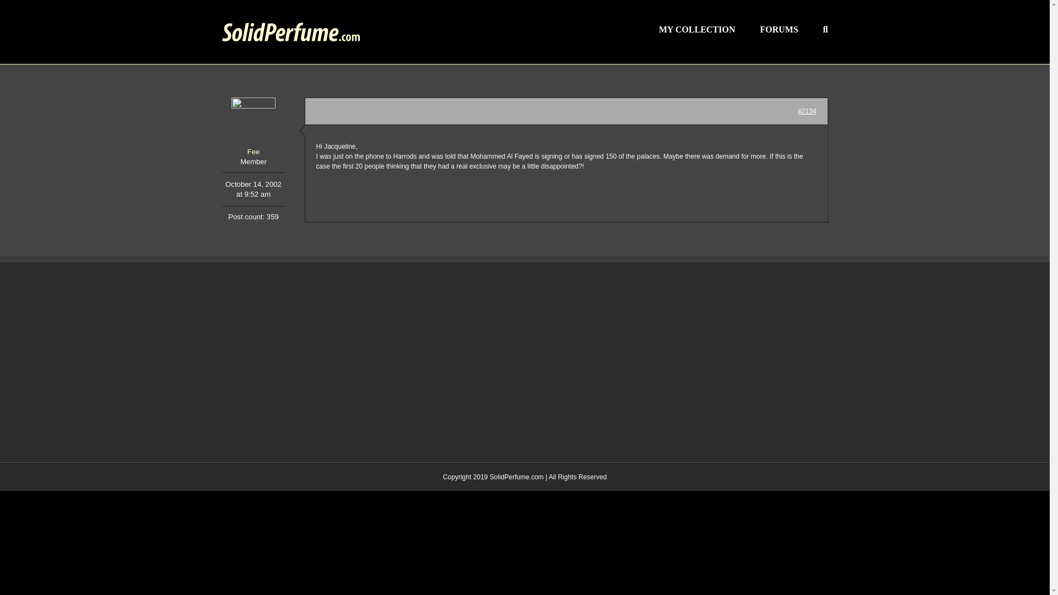 The width and height of the screenshot is (1058, 595). I want to click on FORUMS, so click(778, 28).